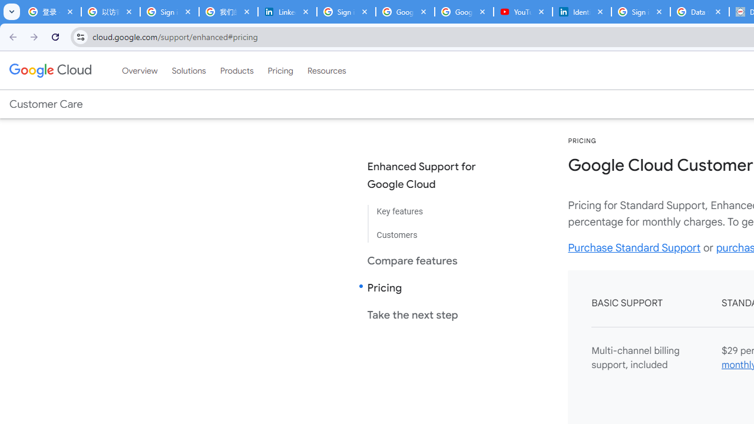 The image size is (754, 424). Describe the element at coordinates (346, 12) in the screenshot. I see `Sign in - Google Accounts` at that location.